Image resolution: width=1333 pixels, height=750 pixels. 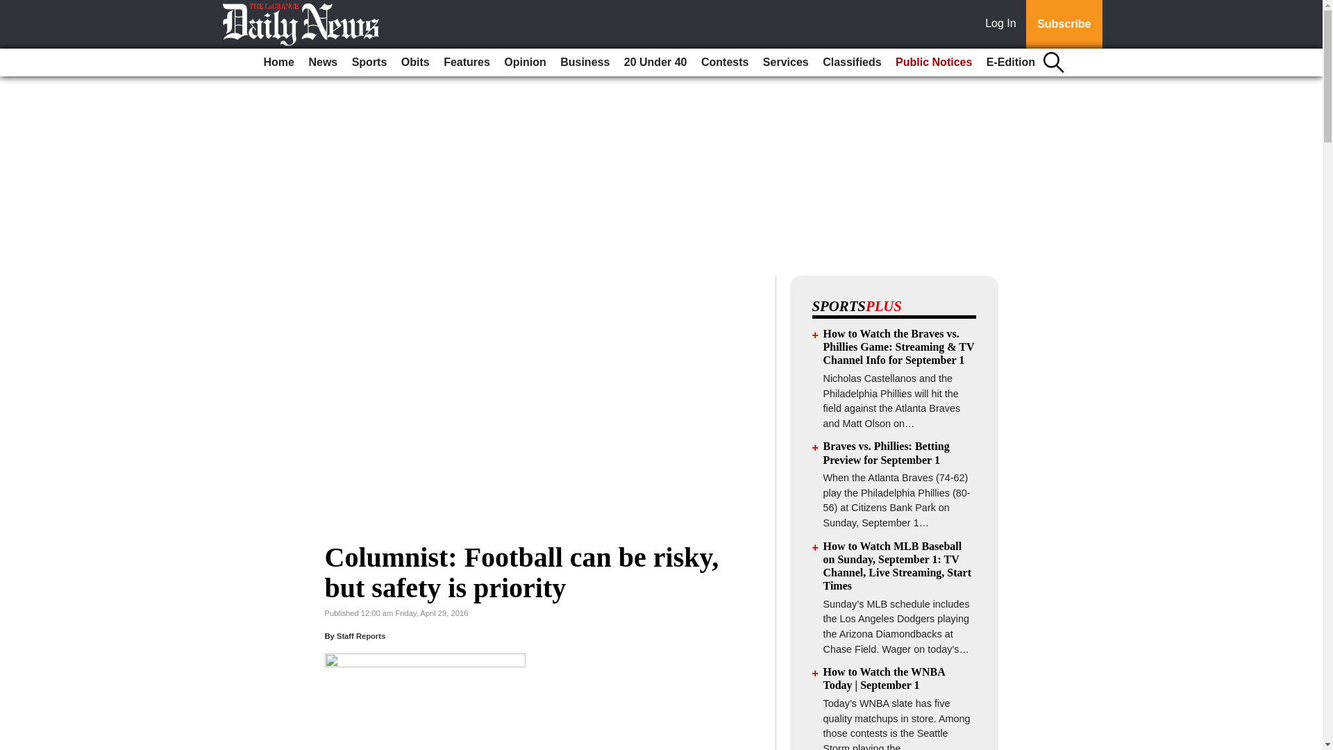 I want to click on Classifieds, so click(x=851, y=62).